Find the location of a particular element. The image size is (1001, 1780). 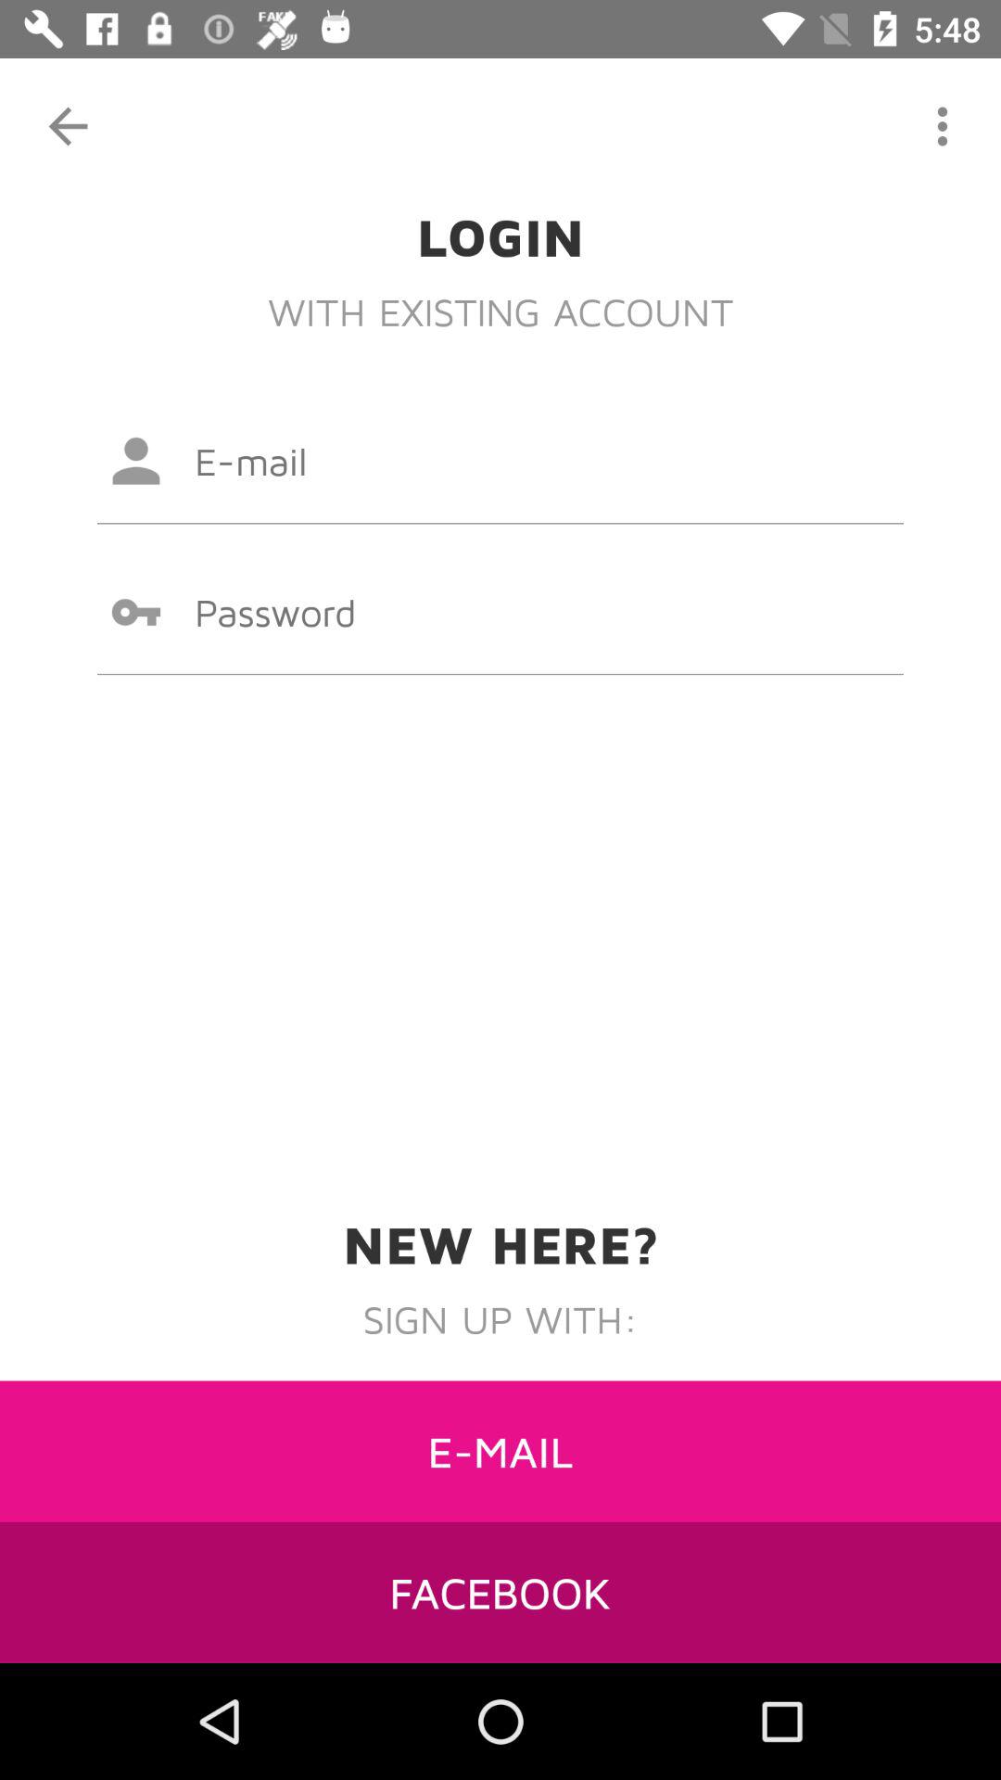

type email is located at coordinates (500, 461).